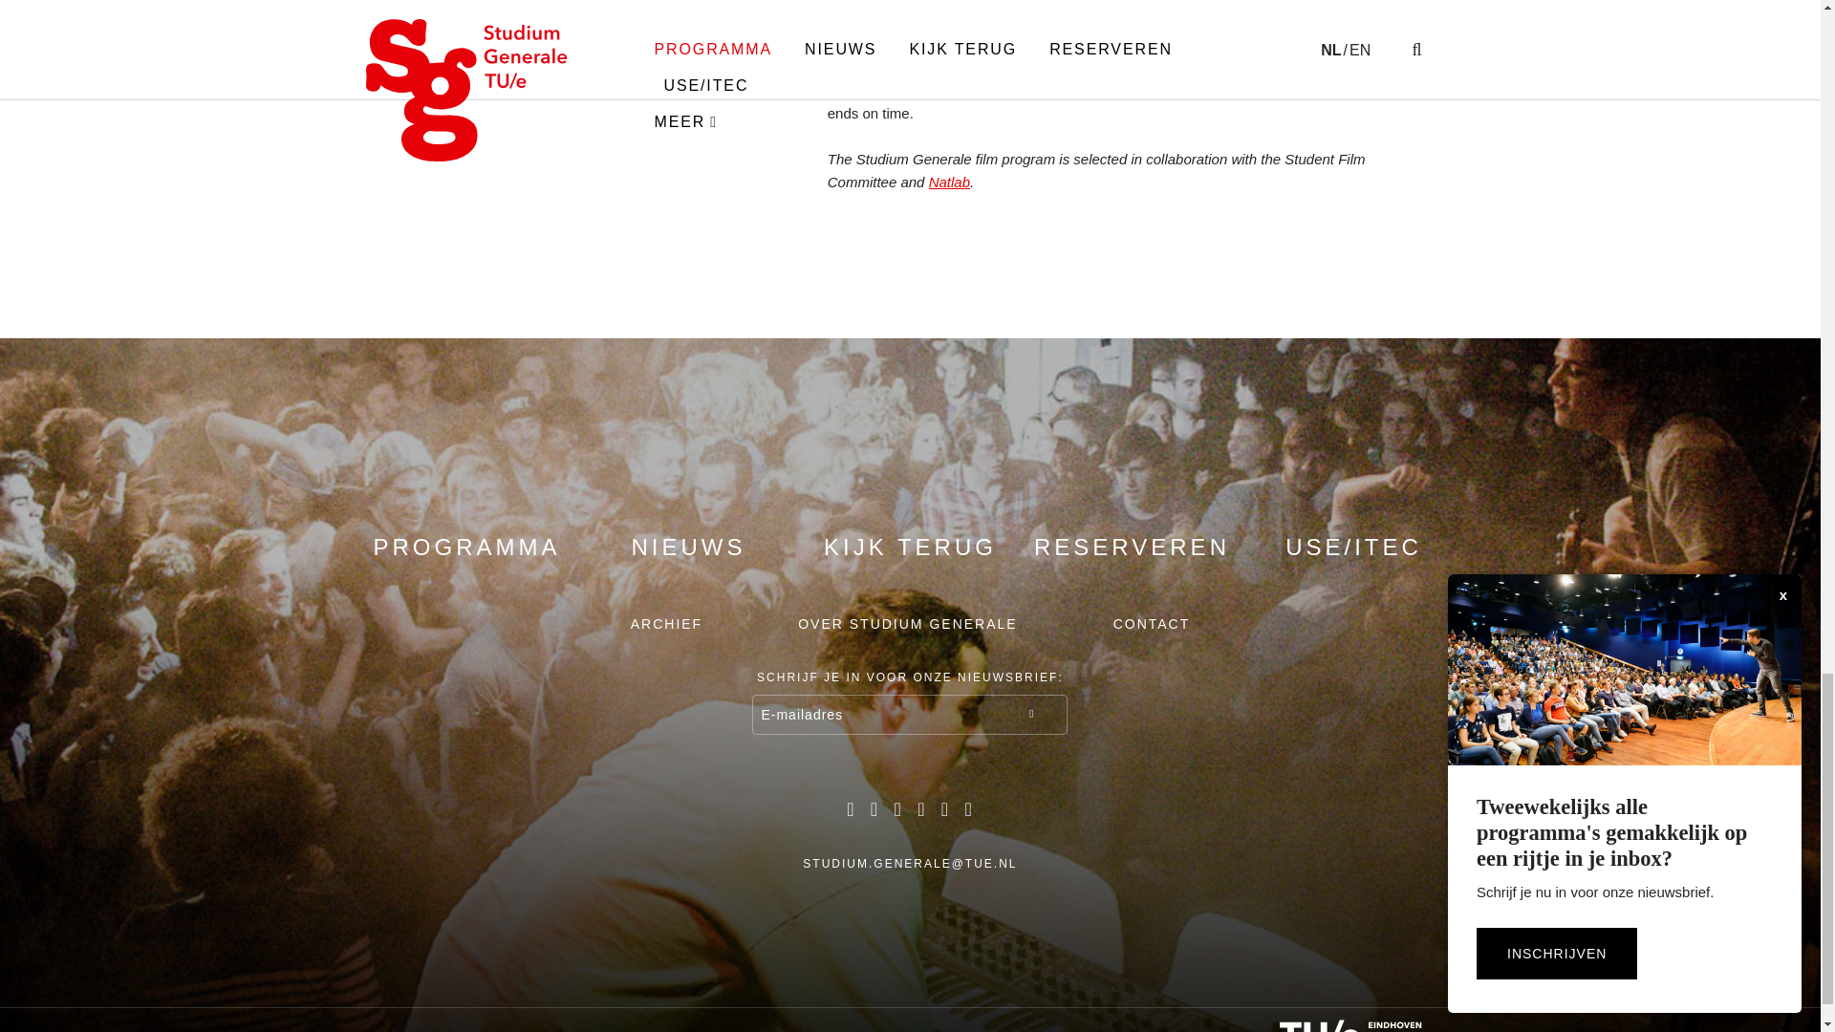  What do you see at coordinates (907, 623) in the screenshot?
I see `OVER STUDIUM GENERALE` at bounding box center [907, 623].